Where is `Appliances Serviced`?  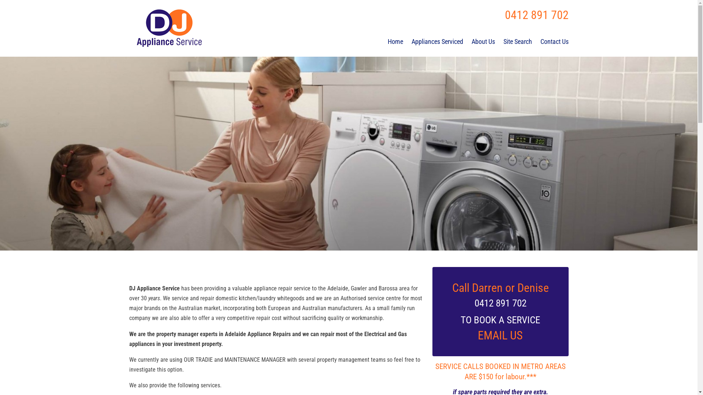
Appliances Serviced is located at coordinates (437, 42).